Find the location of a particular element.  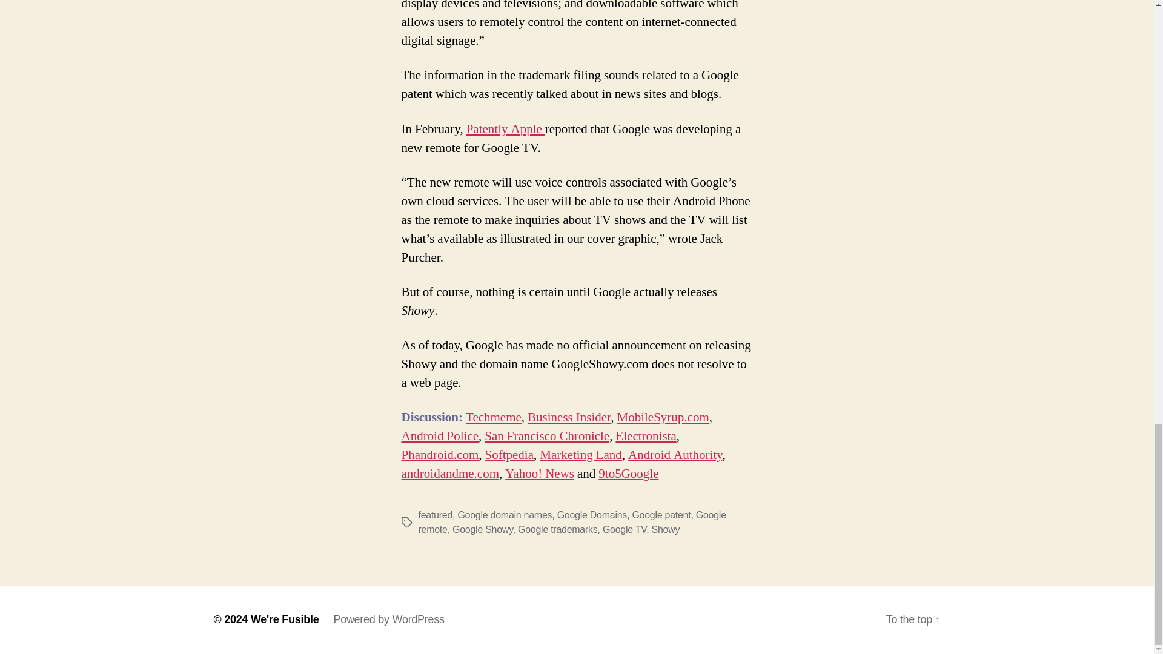

androidandme.com is located at coordinates (449, 474).